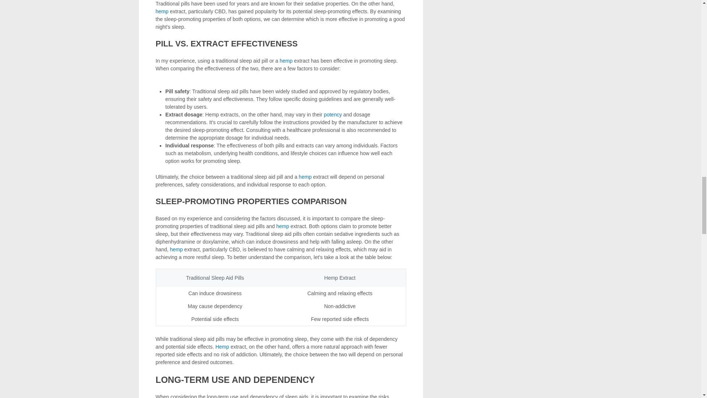 This screenshot has width=707, height=398. I want to click on Hemp, so click(222, 346).